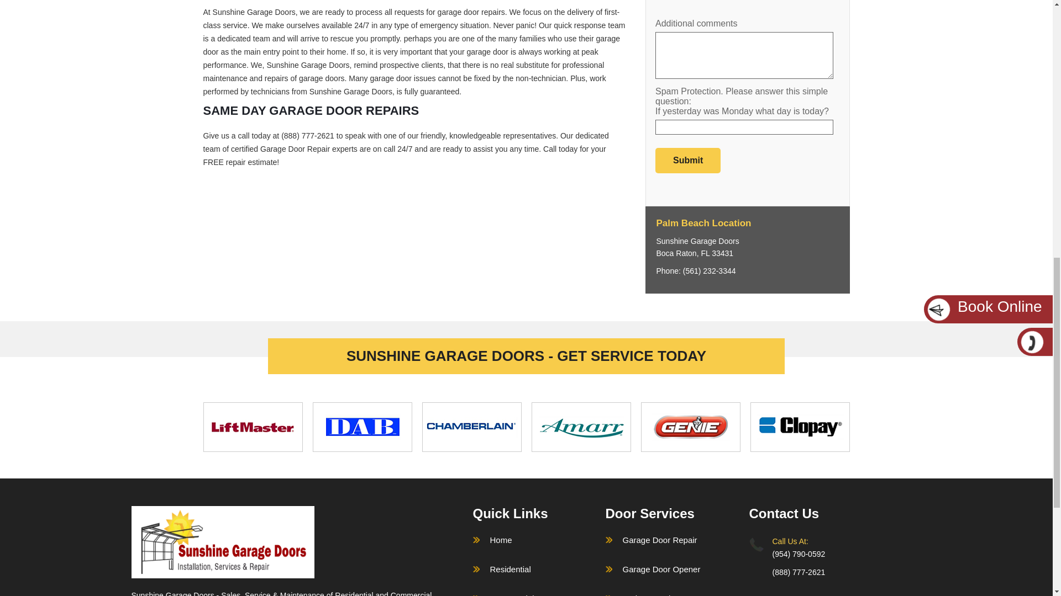  I want to click on embedded form, so click(747, 89).